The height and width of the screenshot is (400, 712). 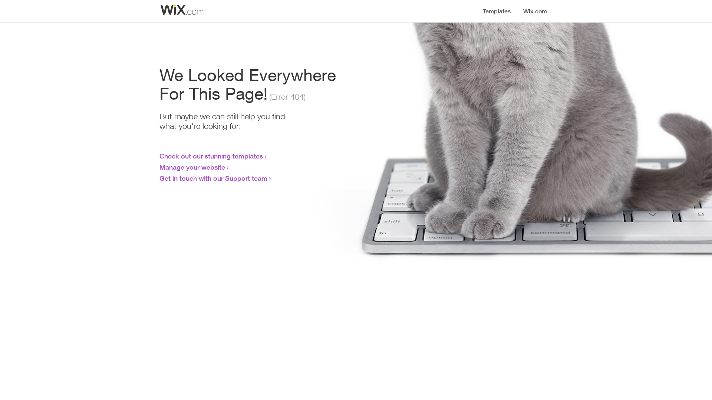 What do you see at coordinates (211, 156) in the screenshot?
I see `Check out our stunning templates` at bounding box center [211, 156].